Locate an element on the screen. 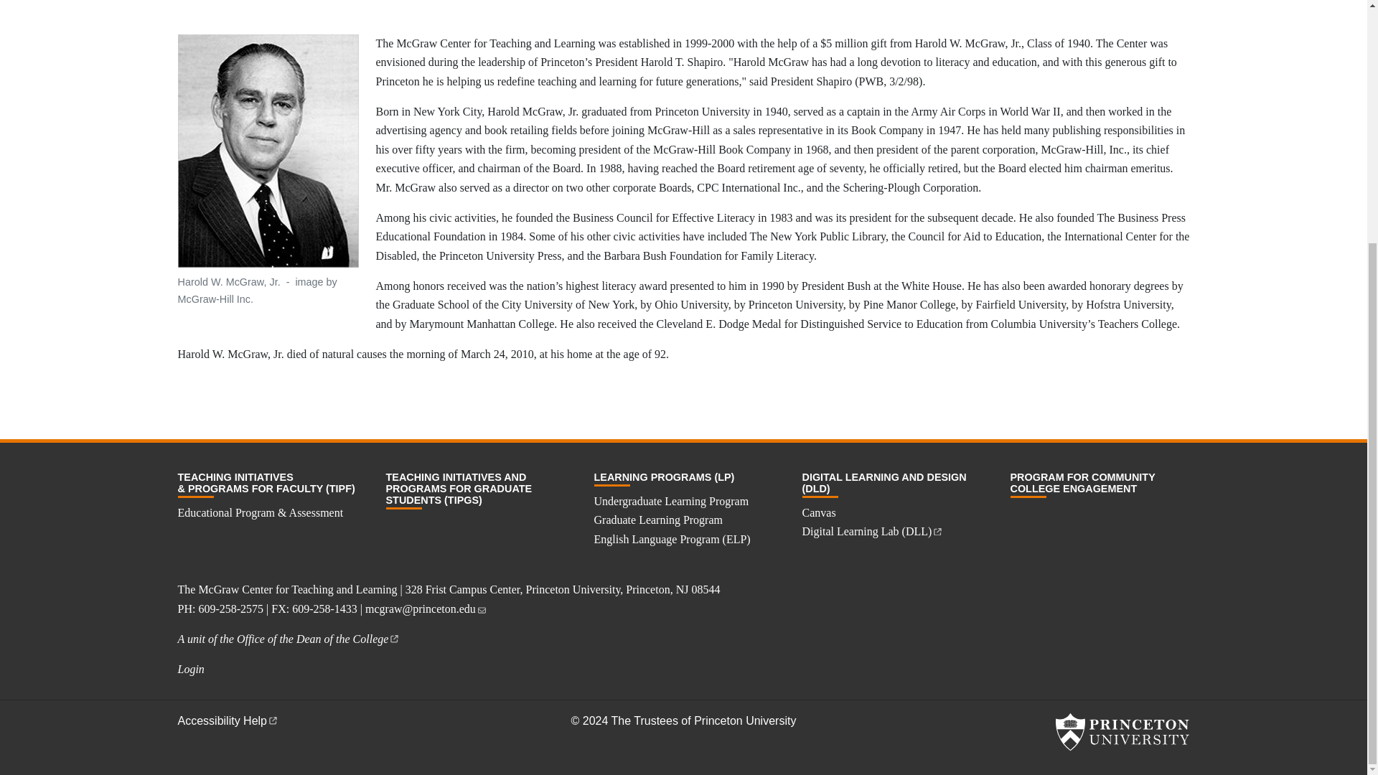 This screenshot has height=775, width=1378. Link is external is located at coordinates (393, 637).